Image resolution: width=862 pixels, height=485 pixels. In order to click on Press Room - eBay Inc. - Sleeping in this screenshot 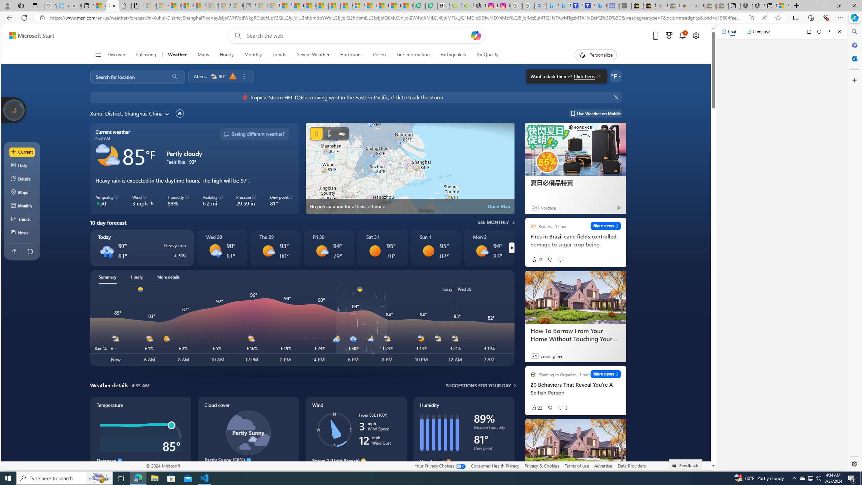, I will do `click(710, 6)`.